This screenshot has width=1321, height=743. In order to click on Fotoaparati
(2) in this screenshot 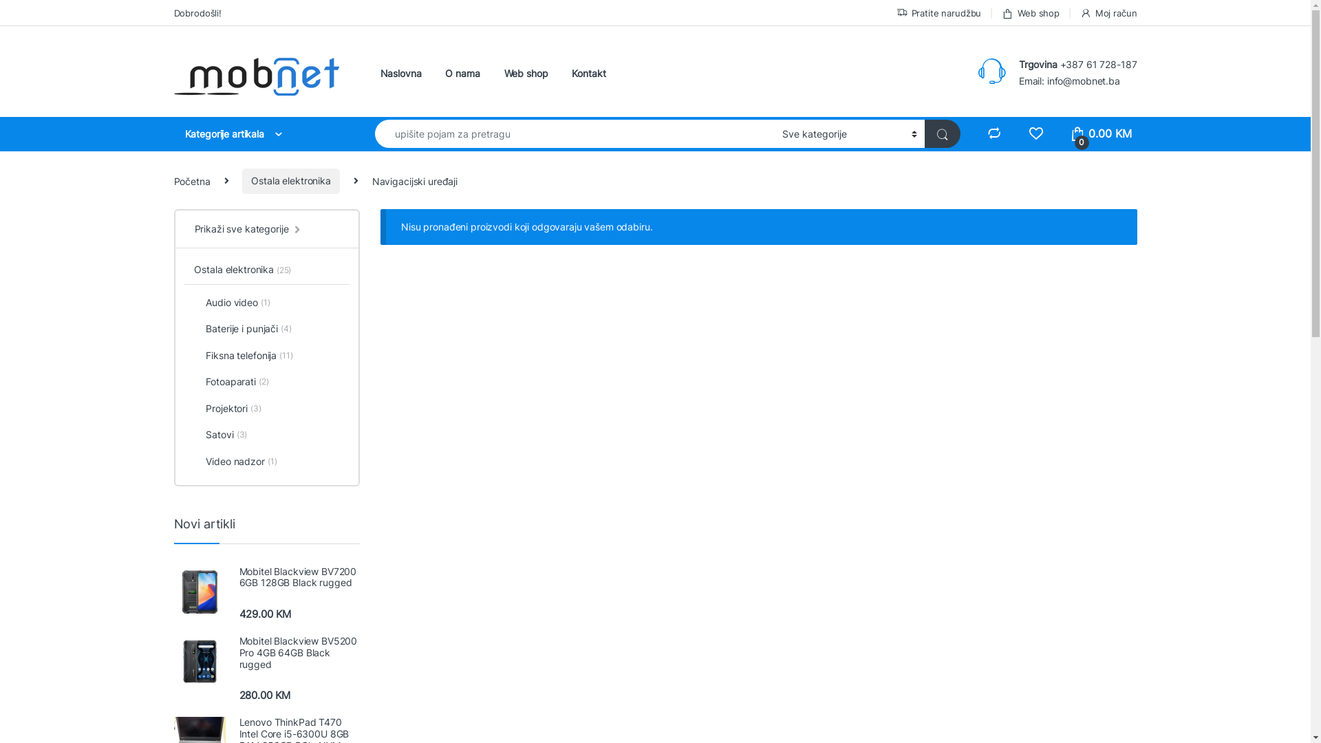, I will do `click(267, 384)`.